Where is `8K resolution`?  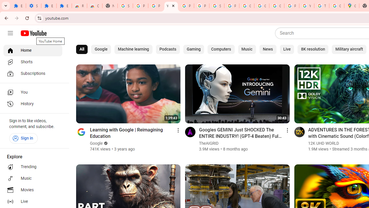 8K resolution is located at coordinates (313, 49).